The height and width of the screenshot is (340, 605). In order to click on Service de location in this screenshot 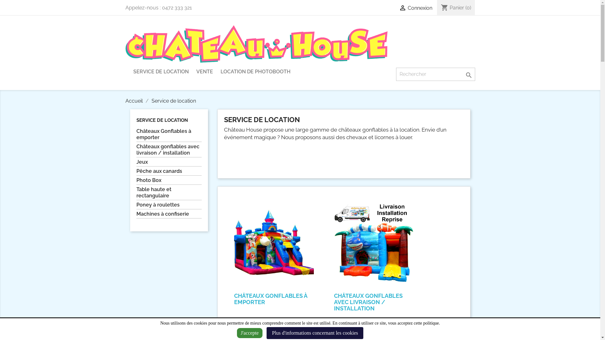, I will do `click(173, 101)`.